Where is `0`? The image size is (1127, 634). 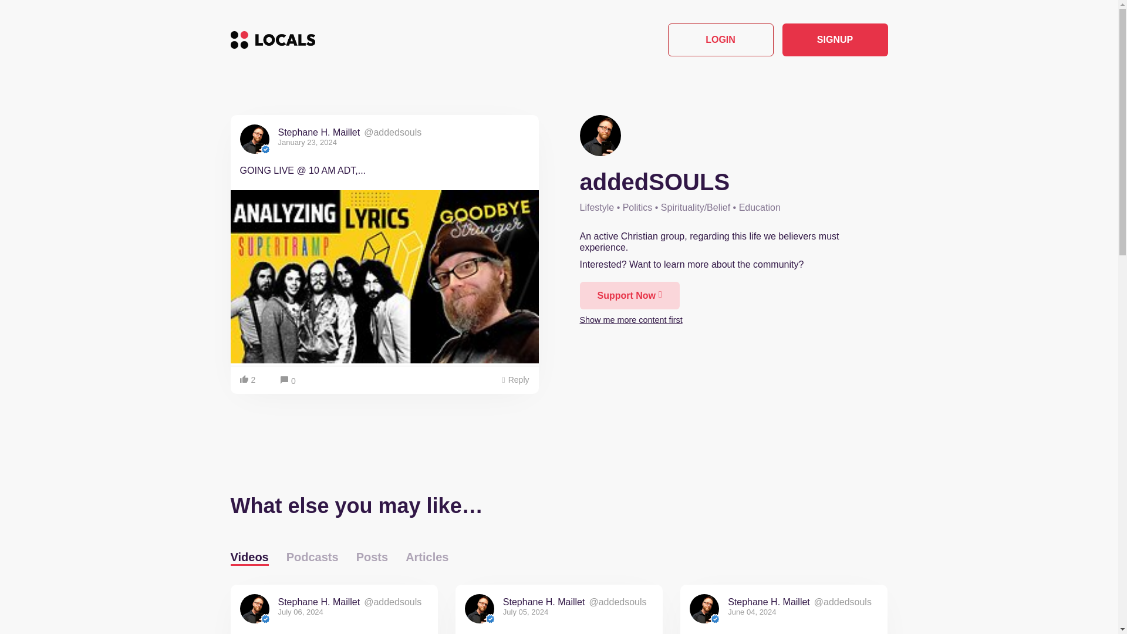 0 is located at coordinates (288, 381).